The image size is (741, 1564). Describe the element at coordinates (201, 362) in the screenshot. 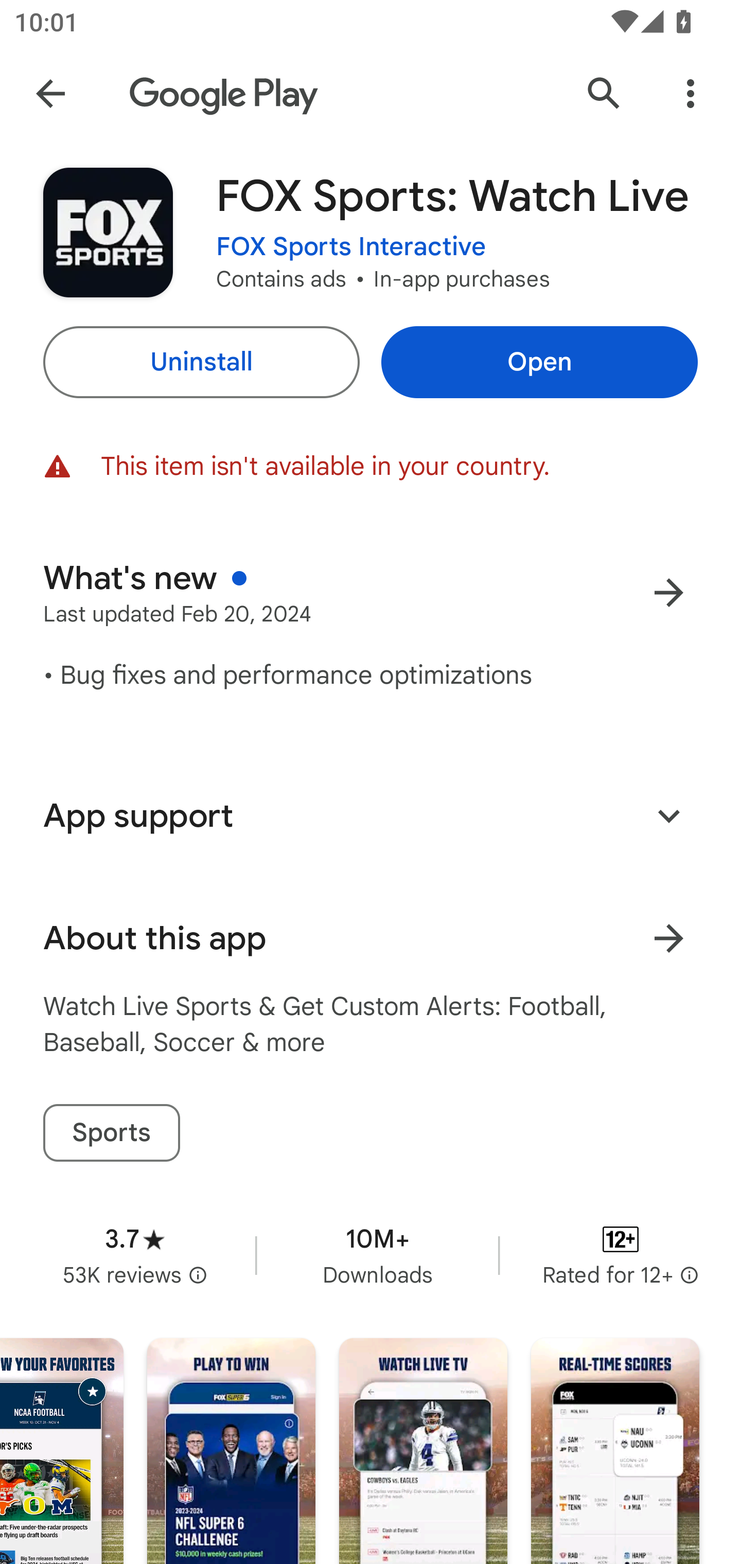

I see `Uninstall` at that location.